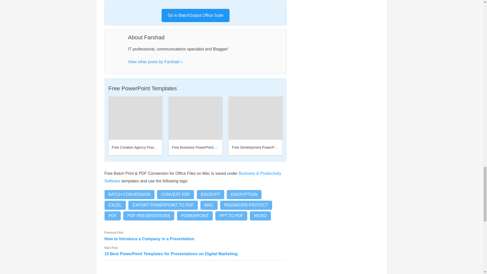  I want to click on EXCEL, so click(115, 205).